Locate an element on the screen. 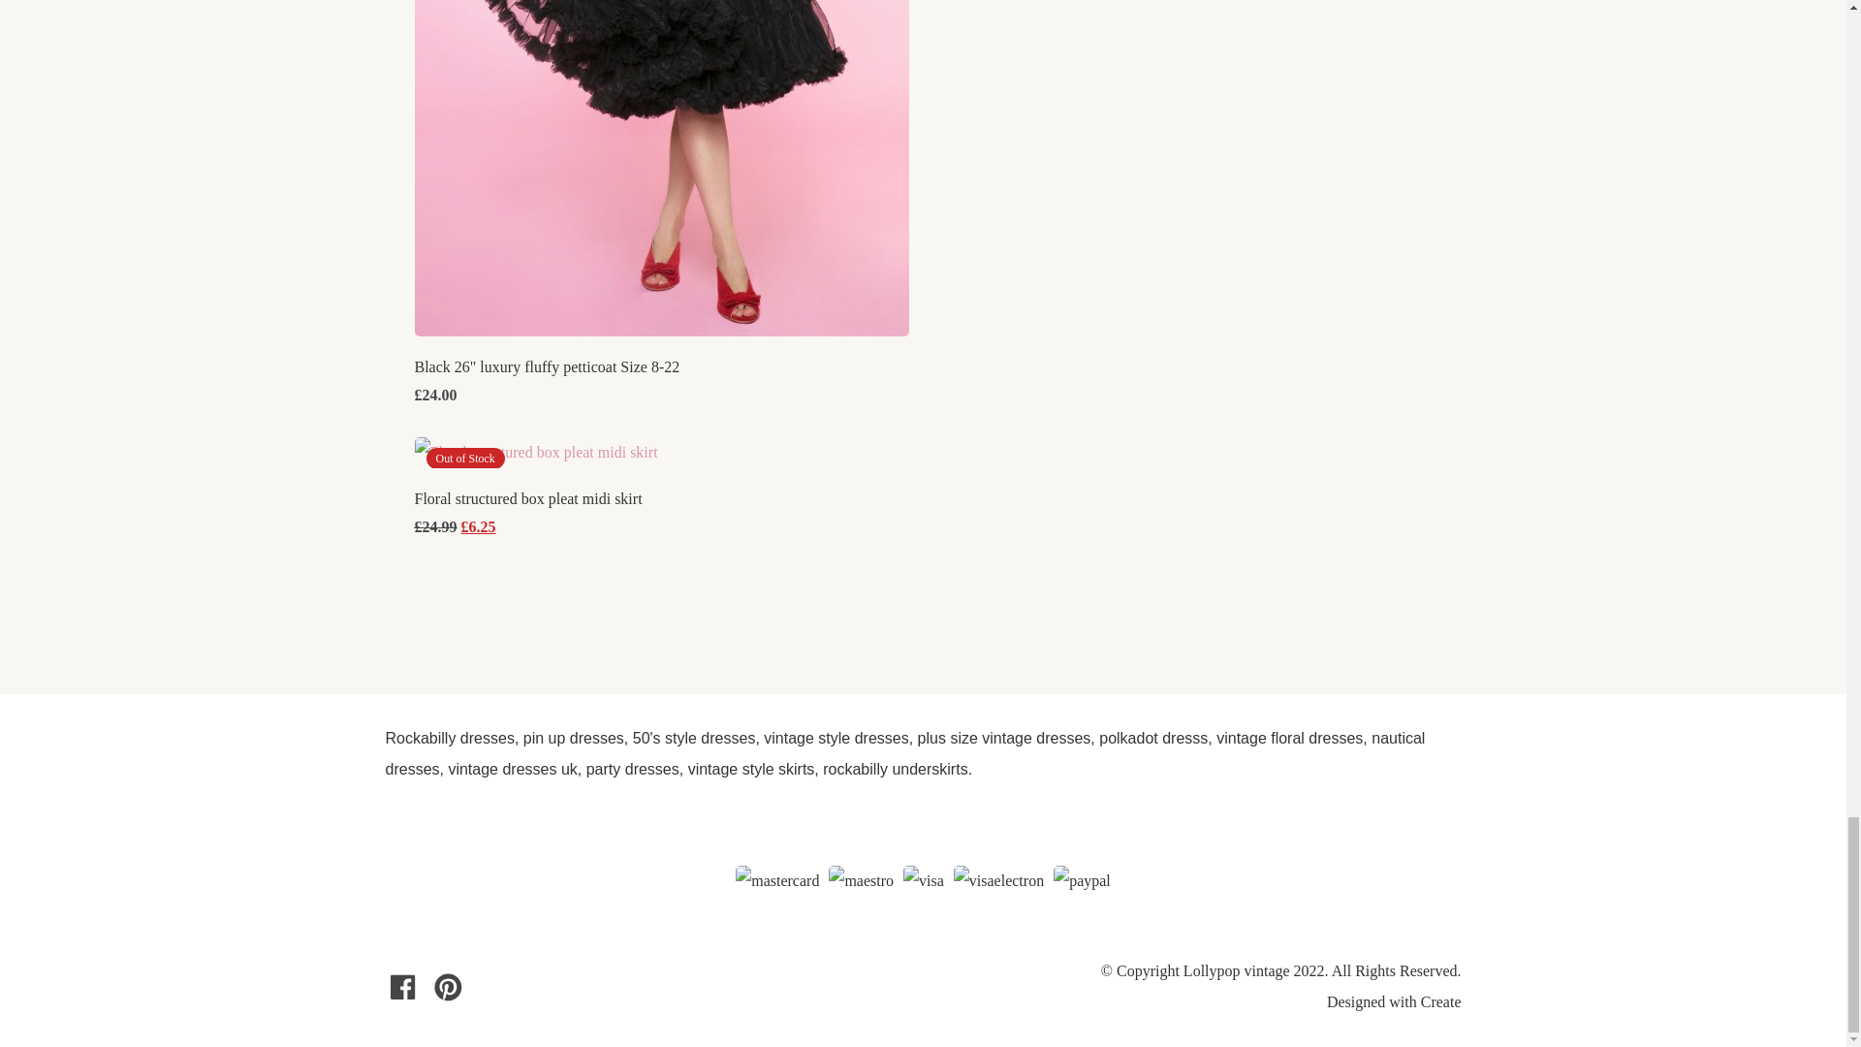  Black 26" luxury fluffy petticoat Size 8-22 is located at coordinates (548, 366).